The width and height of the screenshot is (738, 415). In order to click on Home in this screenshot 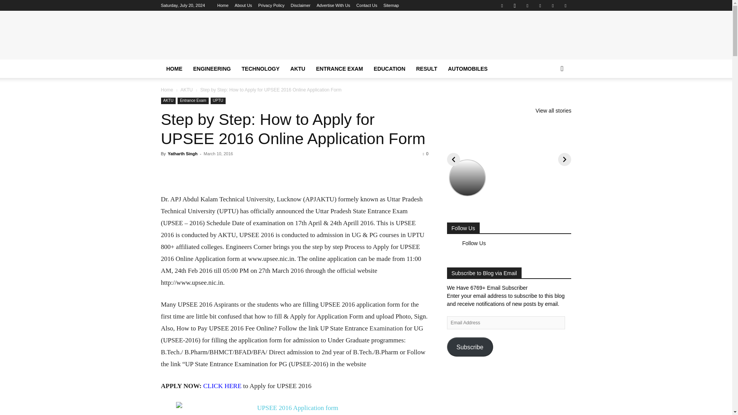, I will do `click(222, 5)`.